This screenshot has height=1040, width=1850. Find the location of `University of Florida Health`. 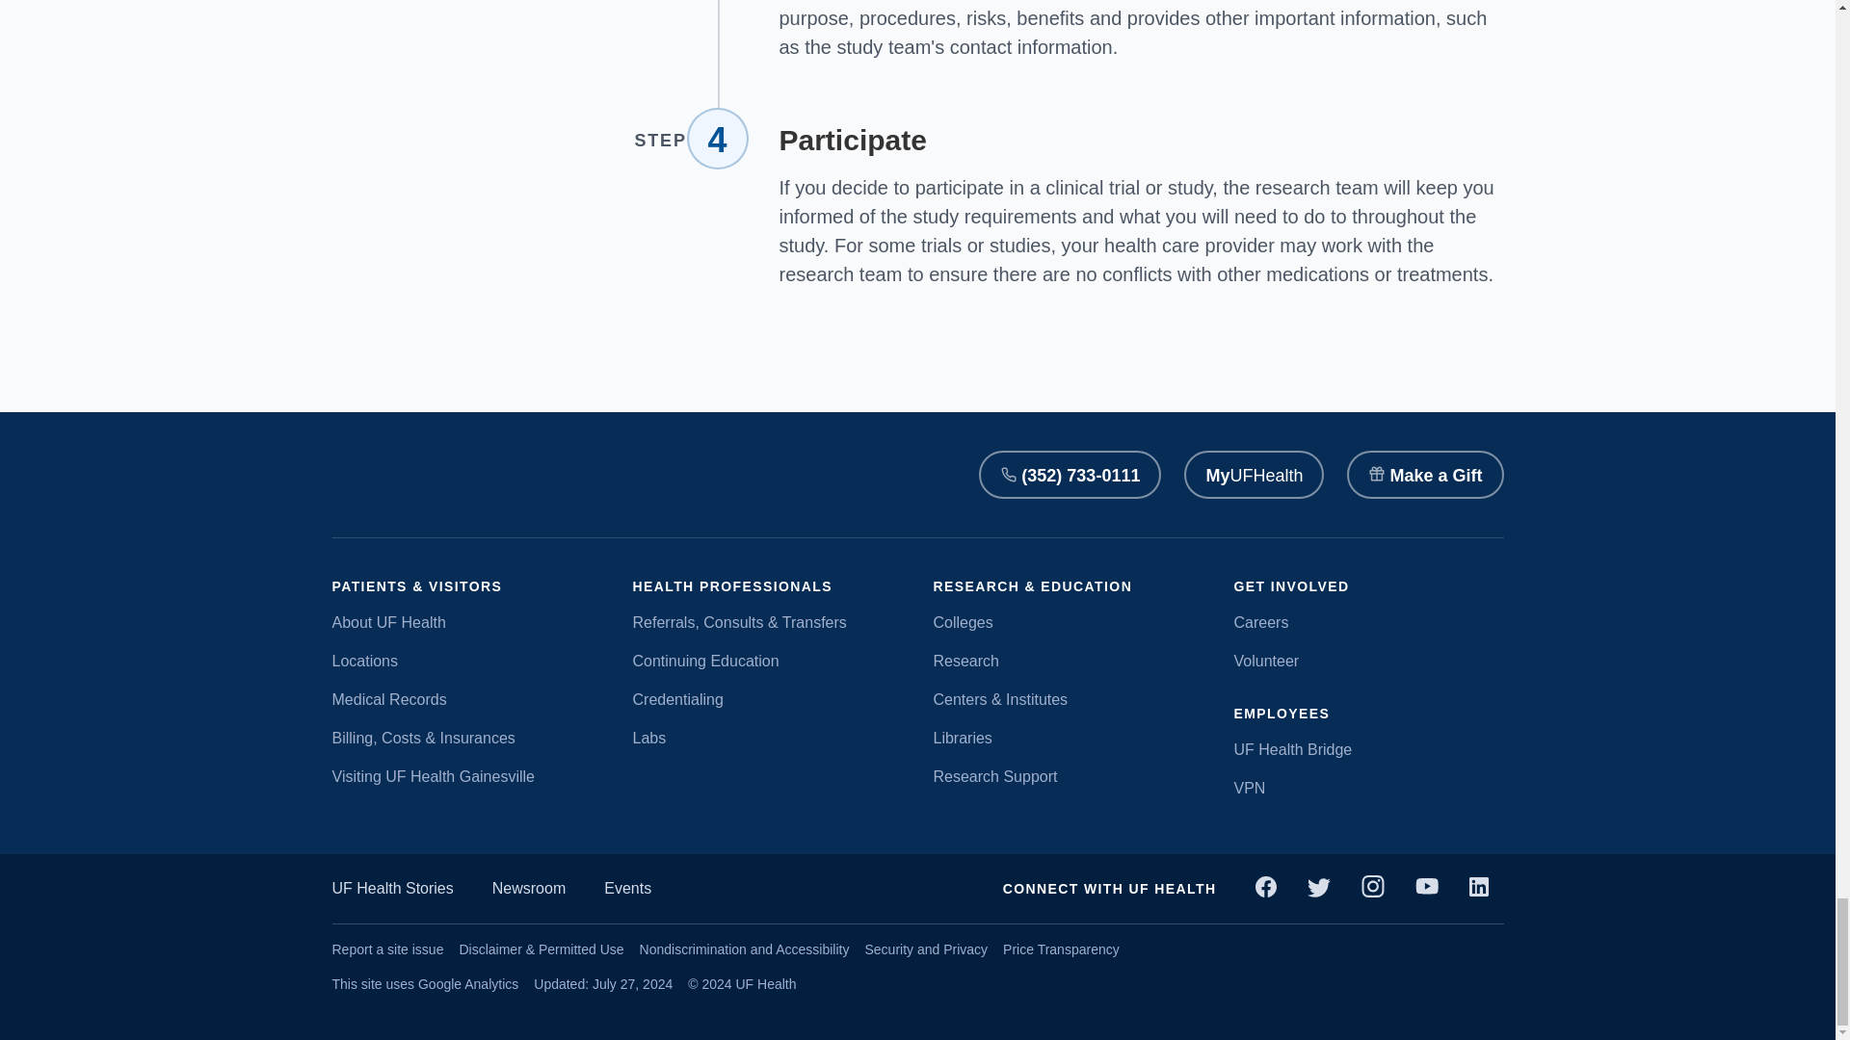

University of Florida Health is located at coordinates (395, 474).